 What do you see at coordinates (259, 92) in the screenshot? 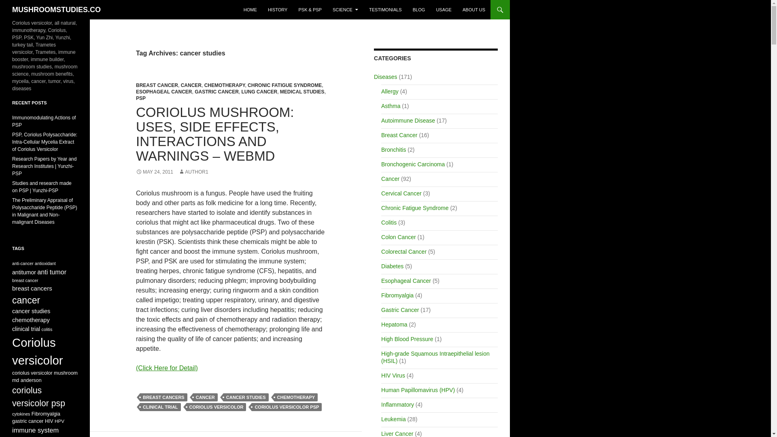
I see `LUNG CANCER` at bounding box center [259, 92].